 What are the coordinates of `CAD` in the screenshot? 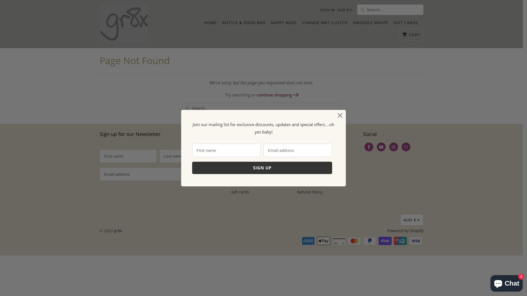 It's located at (351, 265).